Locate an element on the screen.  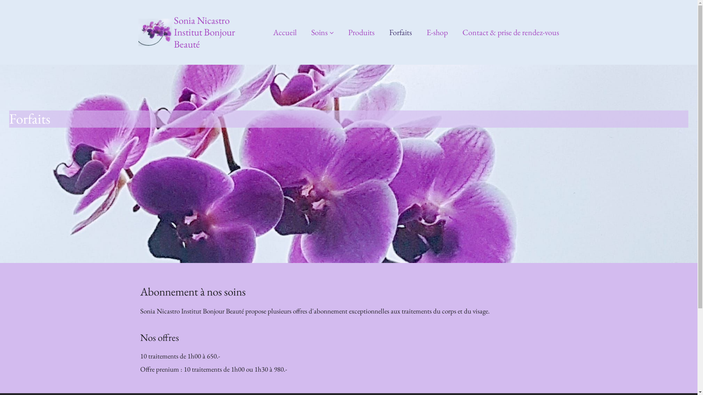
Accueil is located at coordinates (285, 33).